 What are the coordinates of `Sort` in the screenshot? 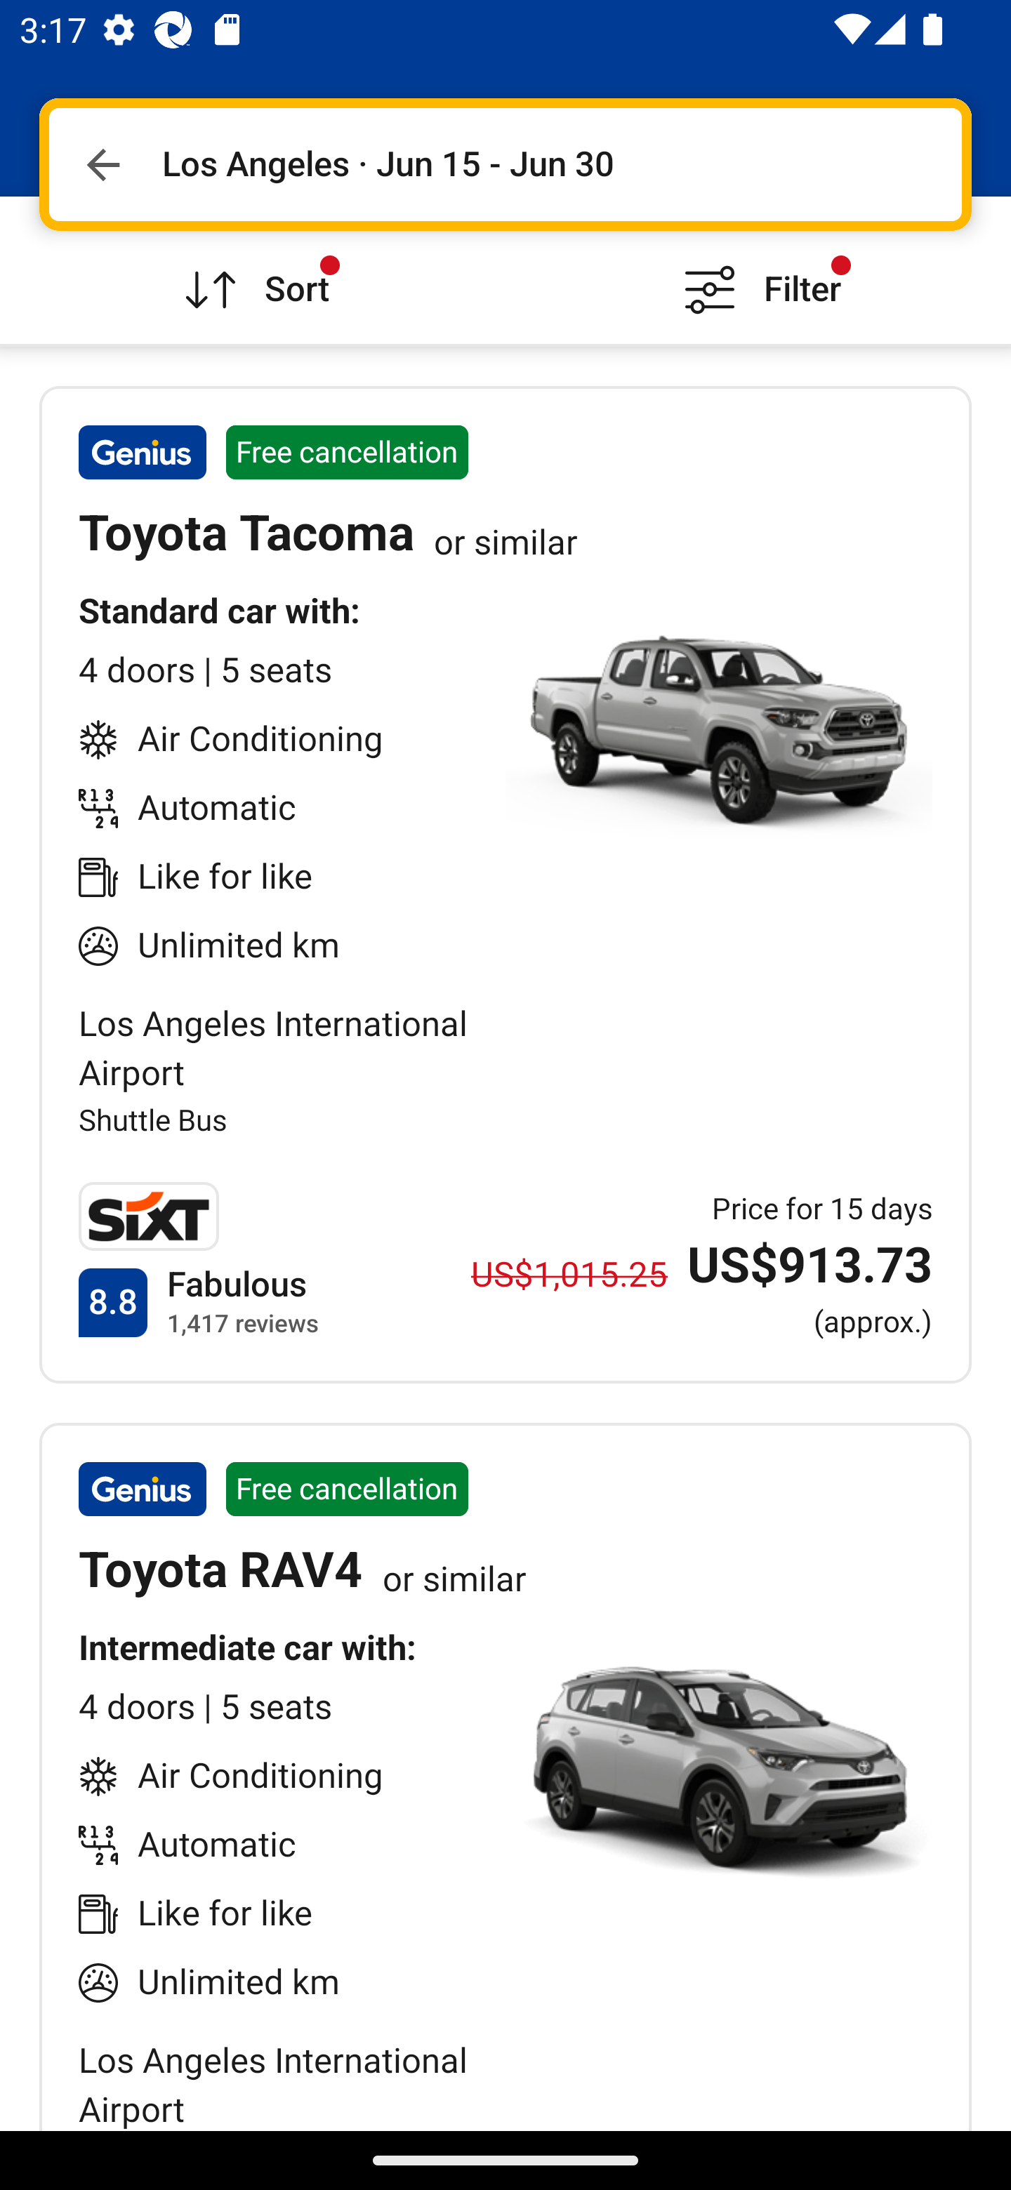 It's located at (253, 270).